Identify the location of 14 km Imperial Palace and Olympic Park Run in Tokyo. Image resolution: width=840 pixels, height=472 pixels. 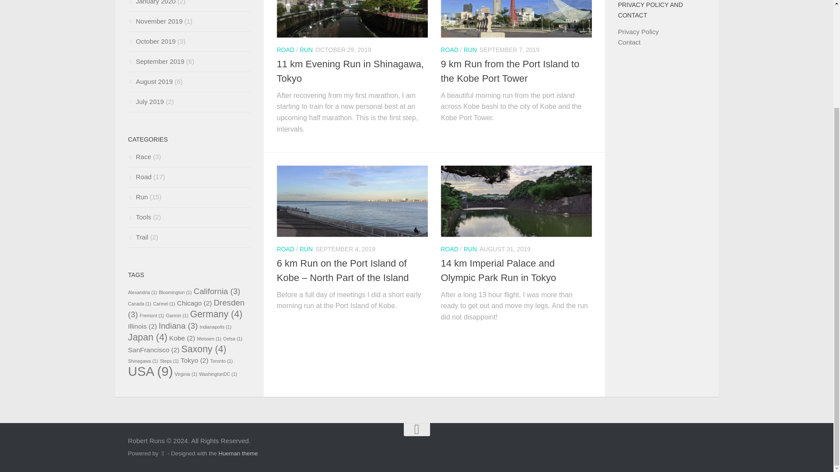
(499, 270).